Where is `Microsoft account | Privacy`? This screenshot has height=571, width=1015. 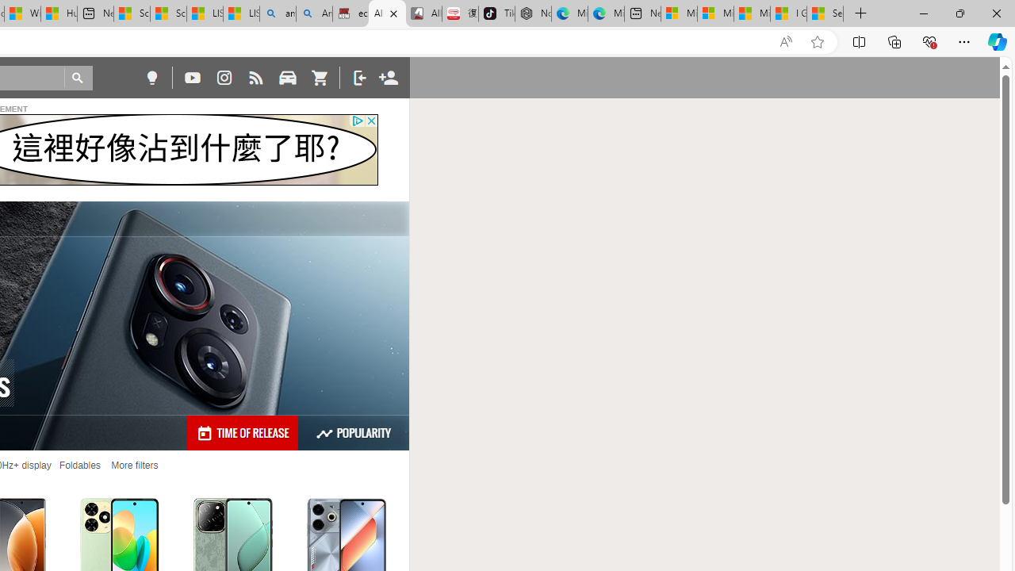 Microsoft account | Privacy is located at coordinates (715, 14).